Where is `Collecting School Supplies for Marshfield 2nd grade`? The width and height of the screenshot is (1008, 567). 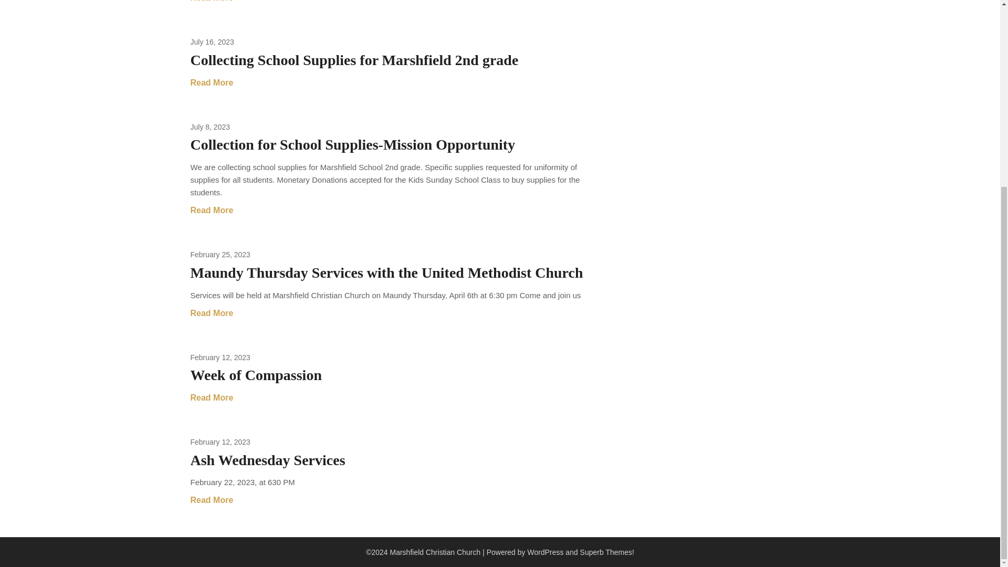 Collecting School Supplies for Marshfield 2nd grade is located at coordinates (354, 60).